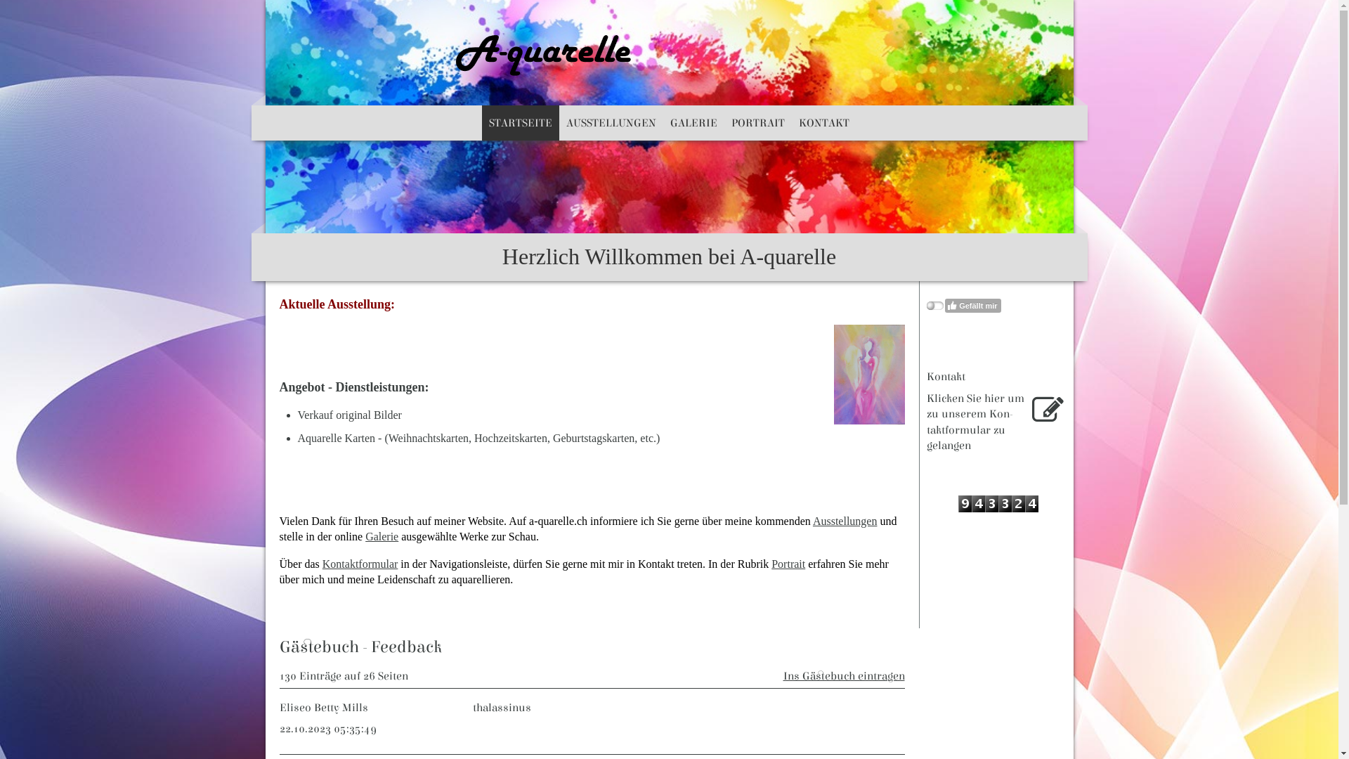 The width and height of the screenshot is (1349, 759). I want to click on Galerie, so click(382, 537).